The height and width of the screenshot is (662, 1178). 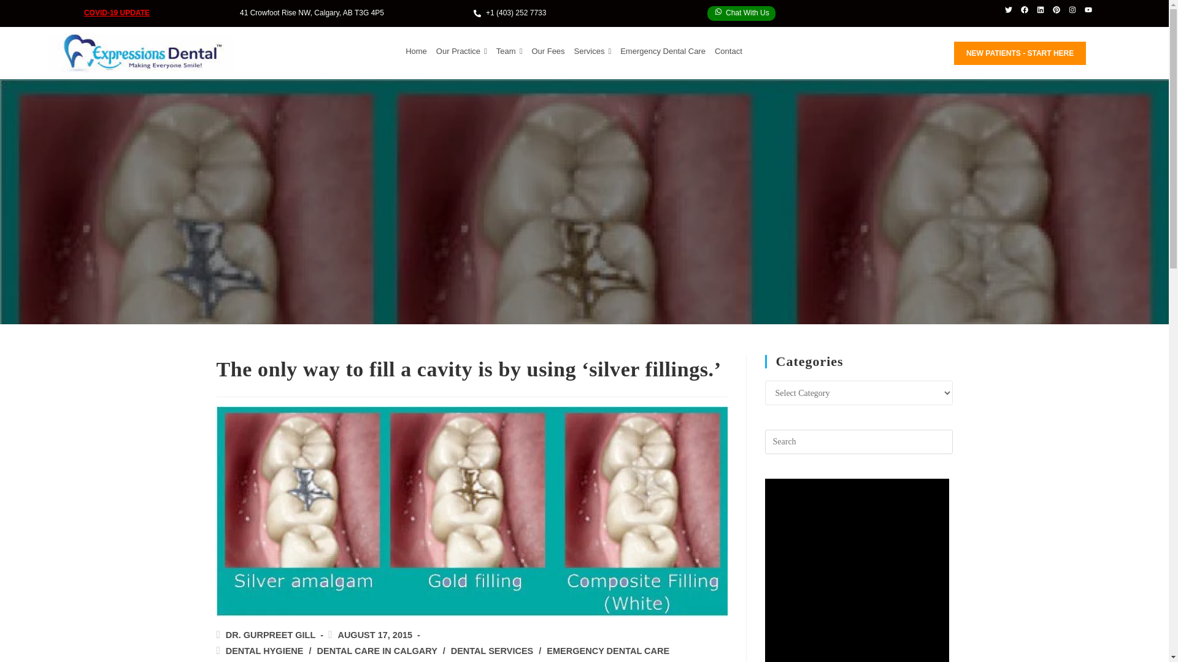 I want to click on COVID-19 UPDATE, so click(x=117, y=13).